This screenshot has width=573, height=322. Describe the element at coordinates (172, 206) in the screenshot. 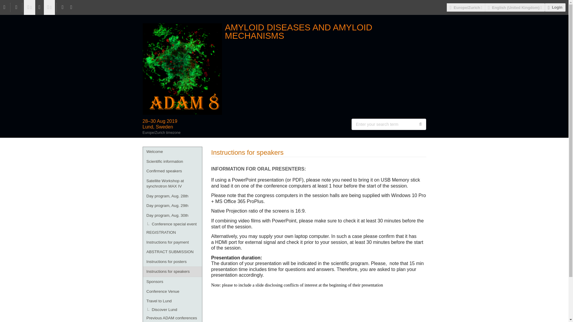

I see `Day program, Aug. 29th` at that location.